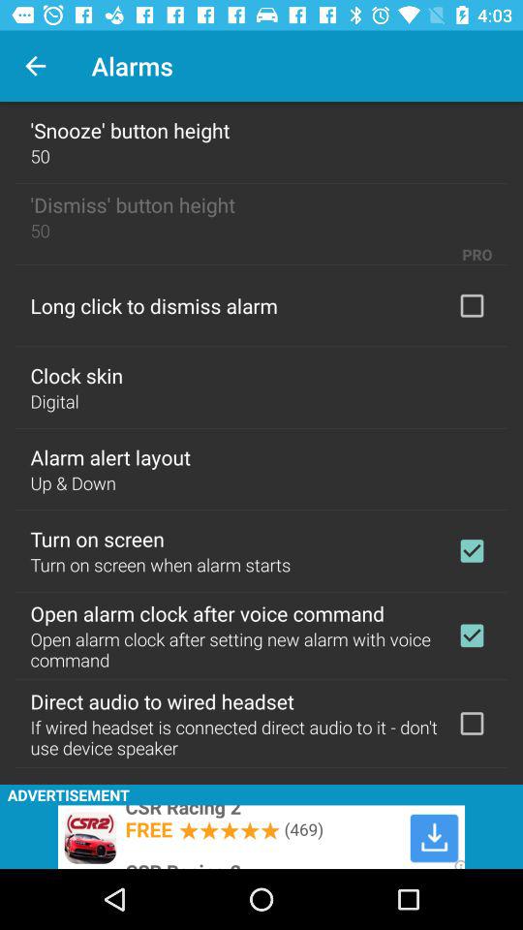 The image size is (523, 930). What do you see at coordinates (472, 305) in the screenshot?
I see `go to click option` at bounding box center [472, 305].